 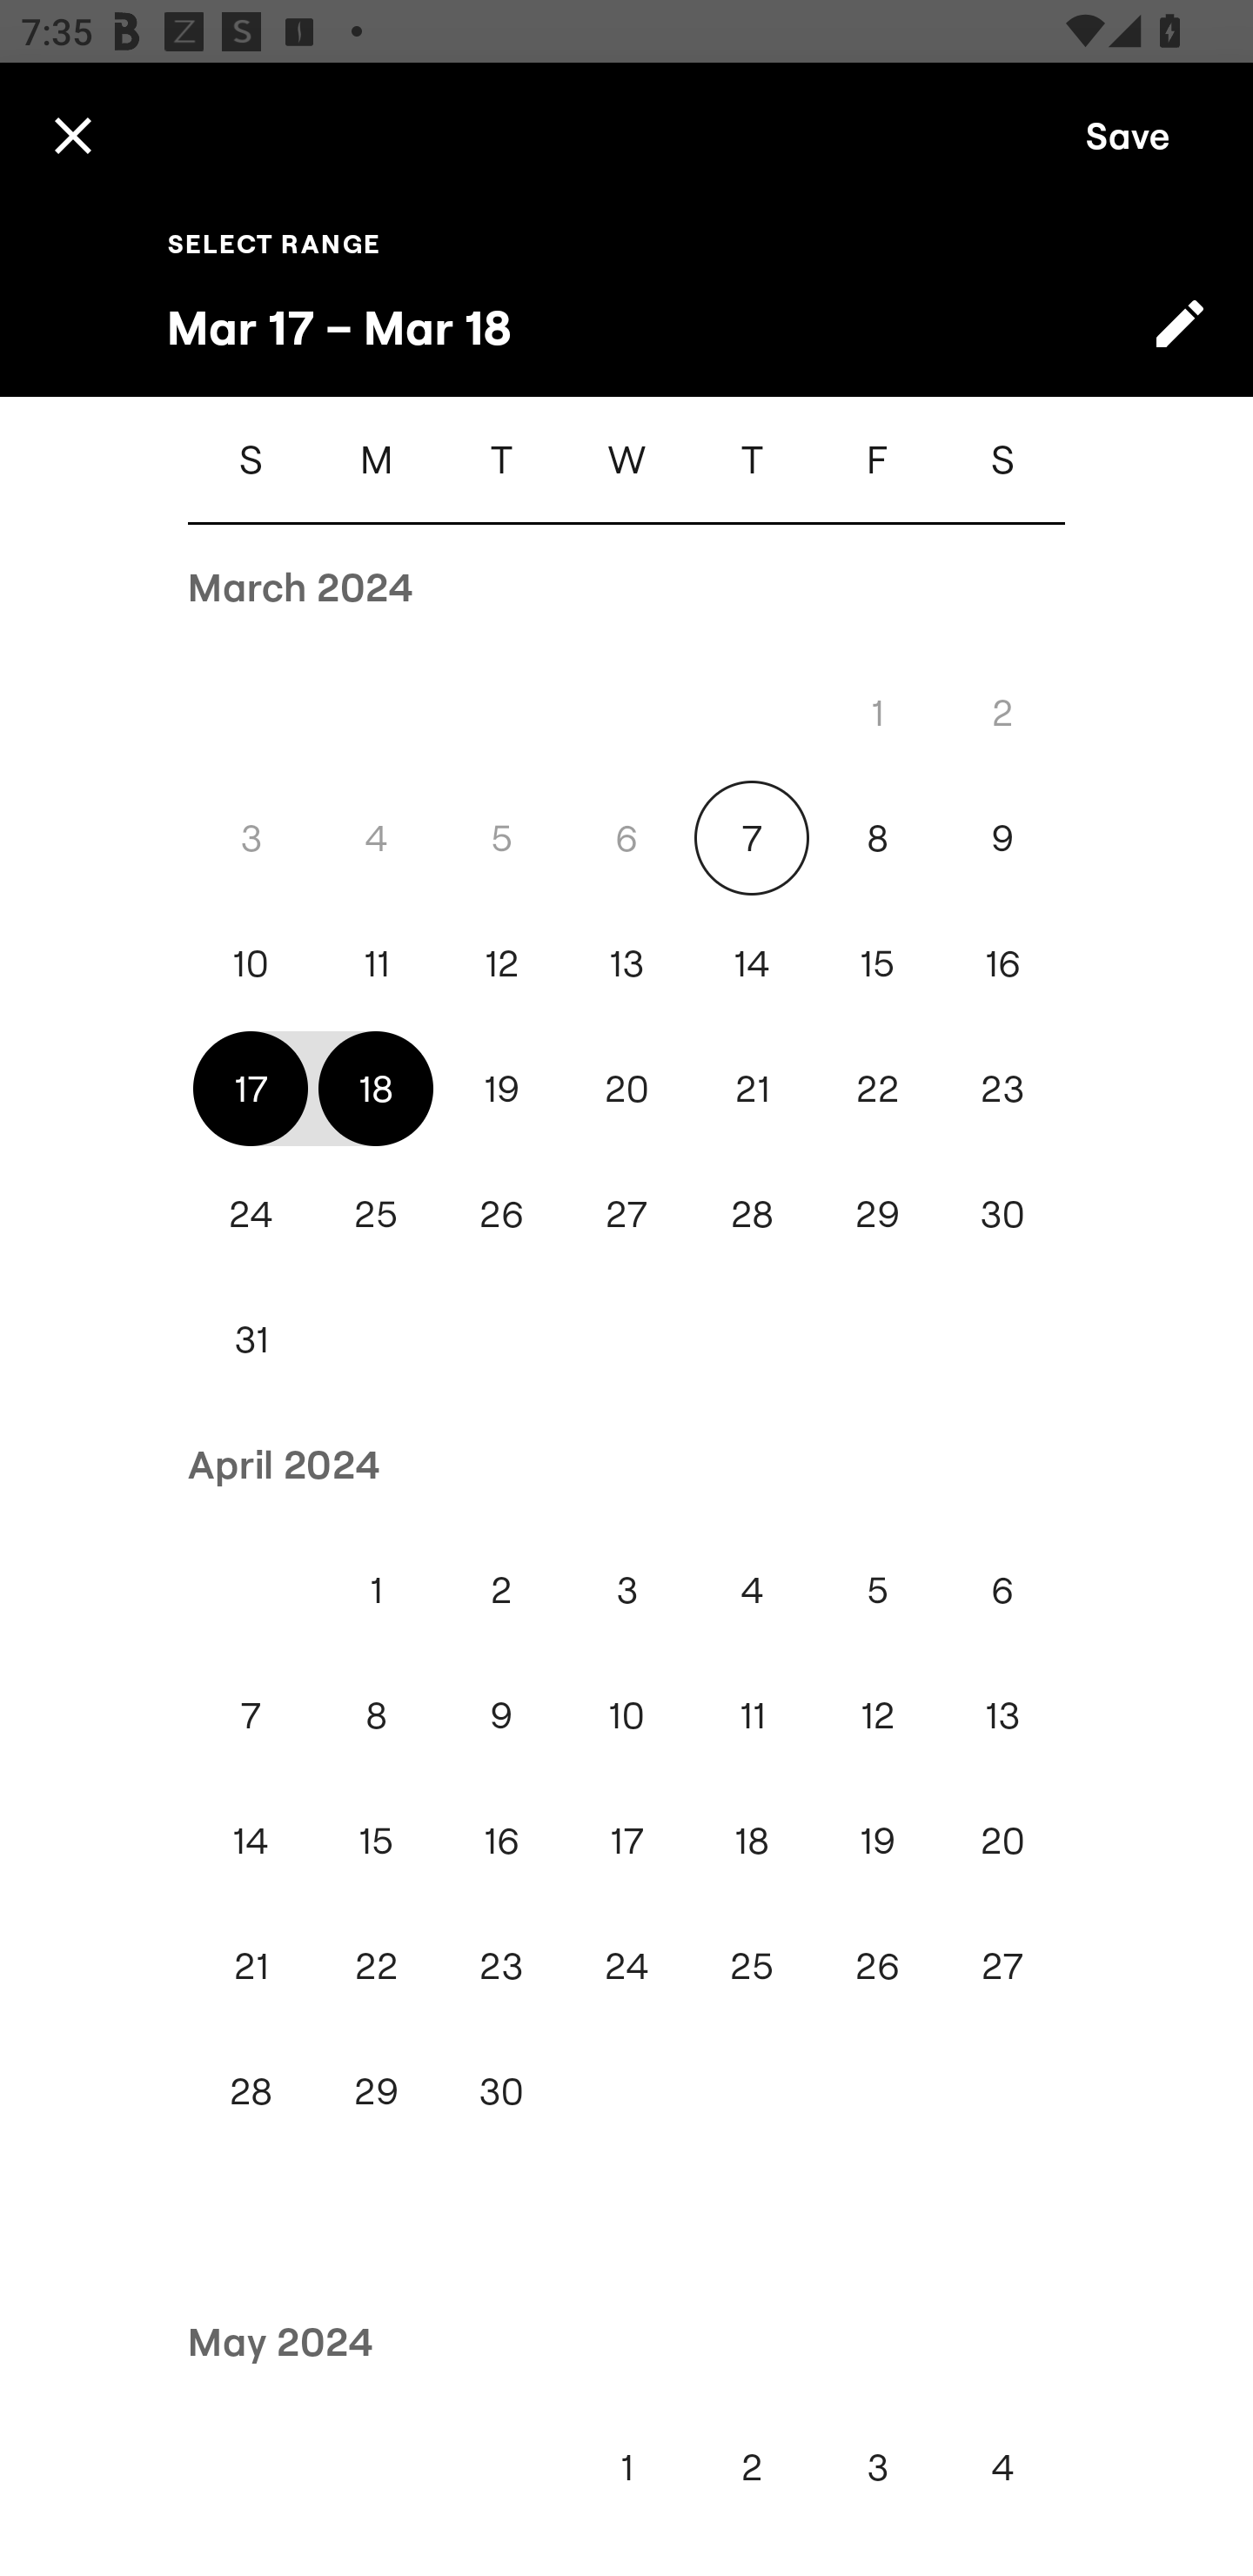 I want to click on 24 Wed, Apr 24, so click(x=626, y=1967).